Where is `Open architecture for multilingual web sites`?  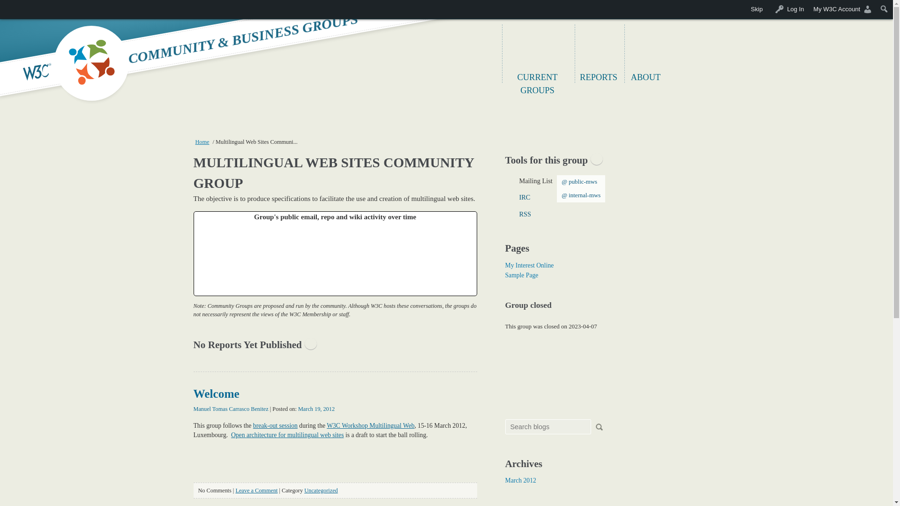 Open architecture for multilingual web sites is located at coordinates (287, 435).